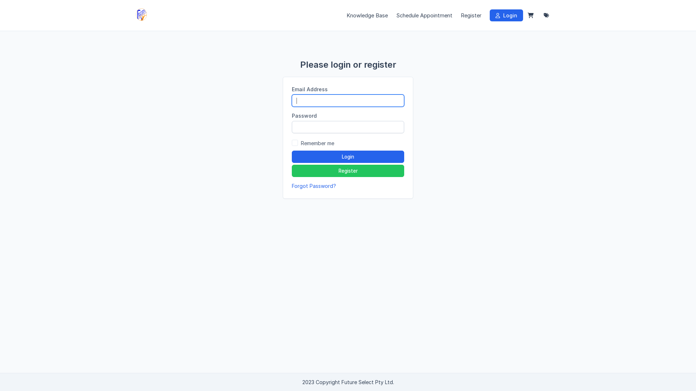  I want to click on Login, so click(348, 157).